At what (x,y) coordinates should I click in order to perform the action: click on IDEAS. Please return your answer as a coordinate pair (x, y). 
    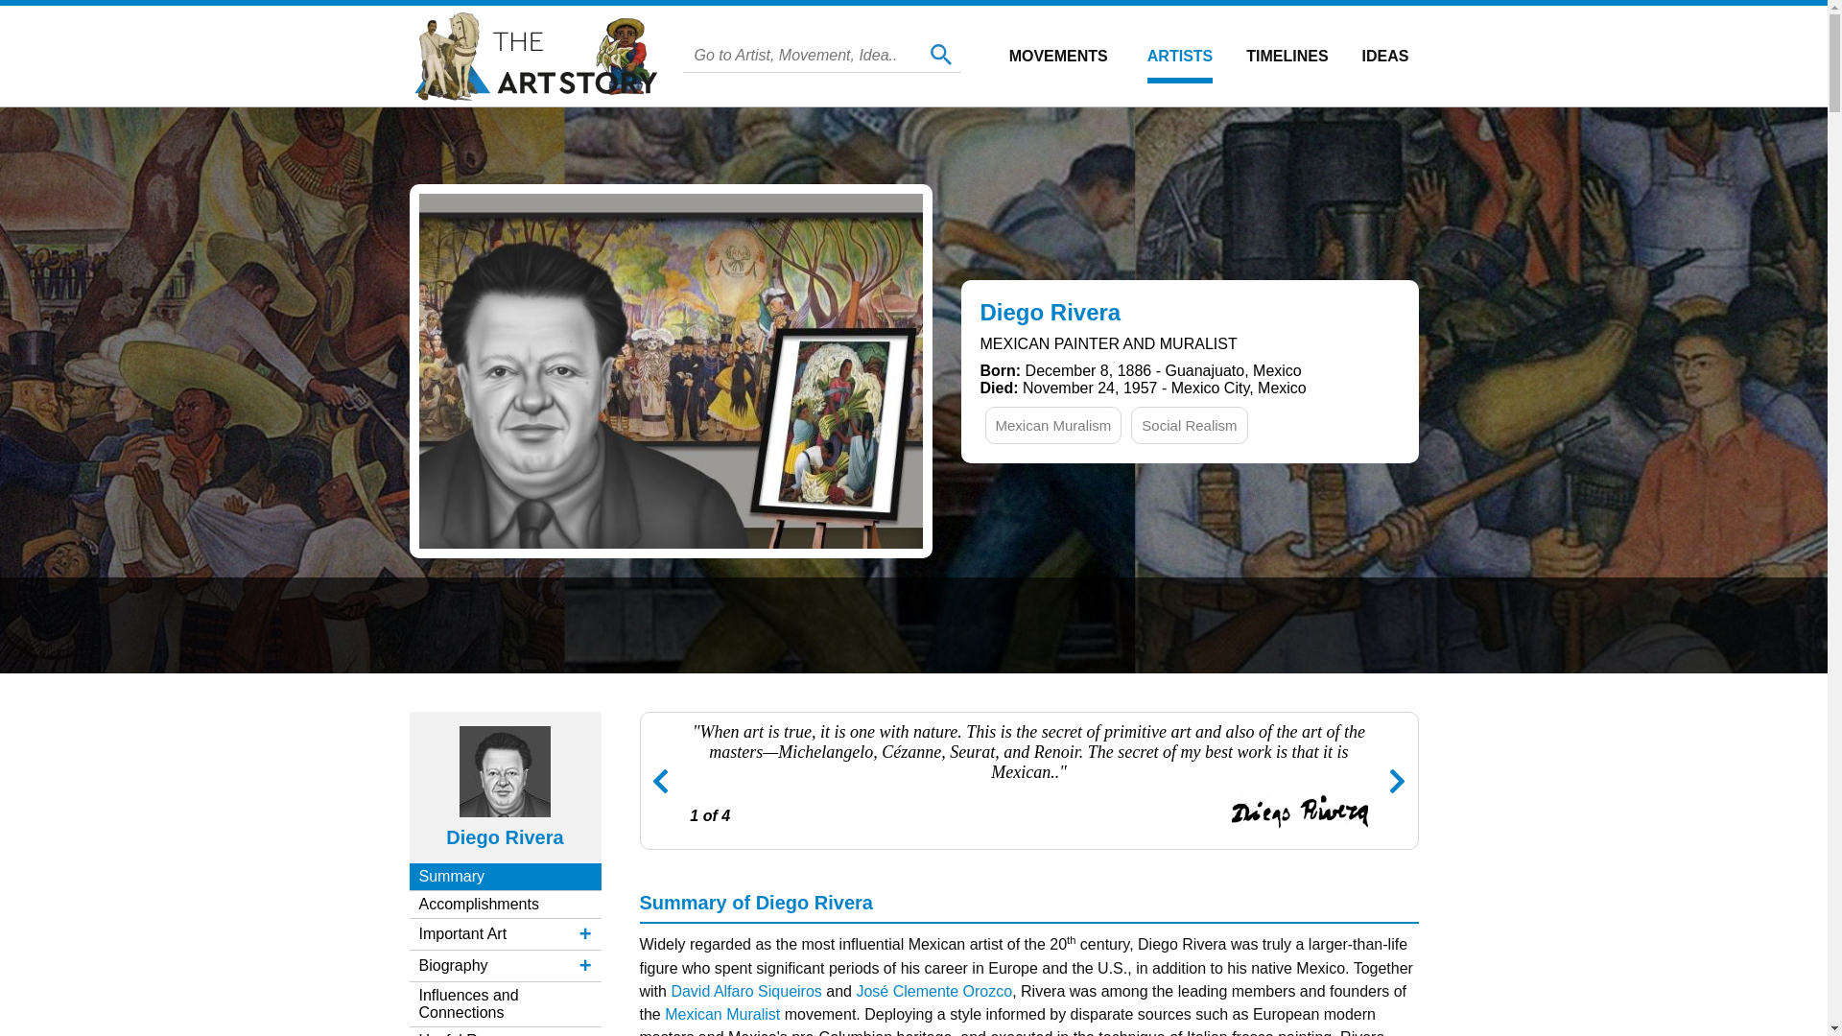
    Looking at the image, I should click on (1385, 56).